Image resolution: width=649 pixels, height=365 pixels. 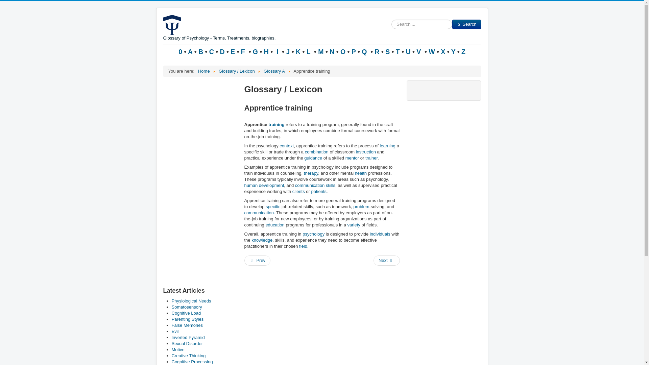 What do you see at coordinates (255, 51) in the screenshot?
I see ` G ` at bounding box center [255, 51].